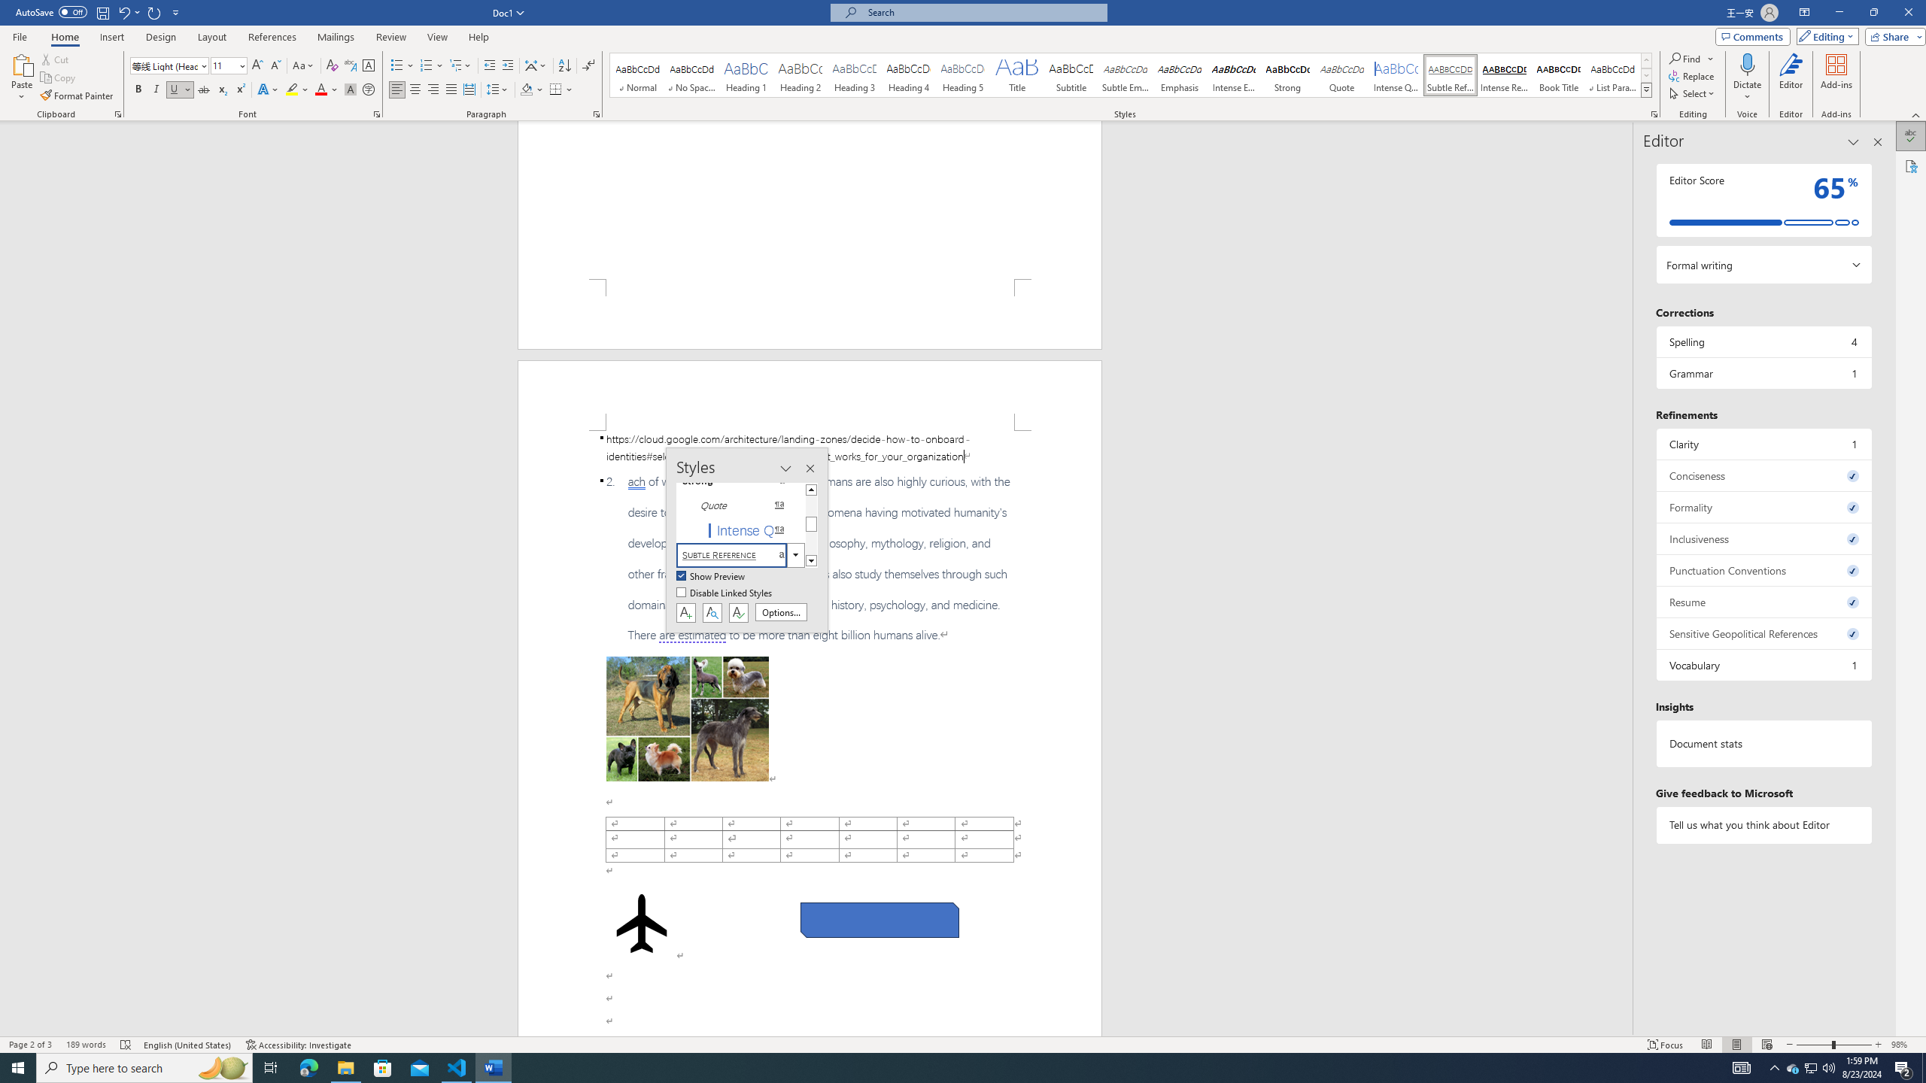 This screenshot has height=1083, width=1926. Describe the element at coordinates (156, 90) in the screenshot. I see `Italic` at that location.